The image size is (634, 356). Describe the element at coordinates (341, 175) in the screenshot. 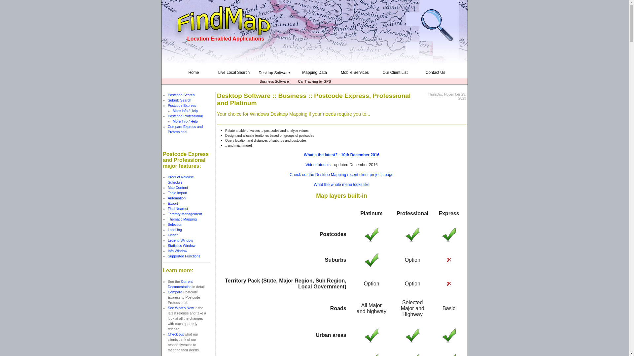

I see `Check out the Desktop Mapping recent client projects page` at that location.